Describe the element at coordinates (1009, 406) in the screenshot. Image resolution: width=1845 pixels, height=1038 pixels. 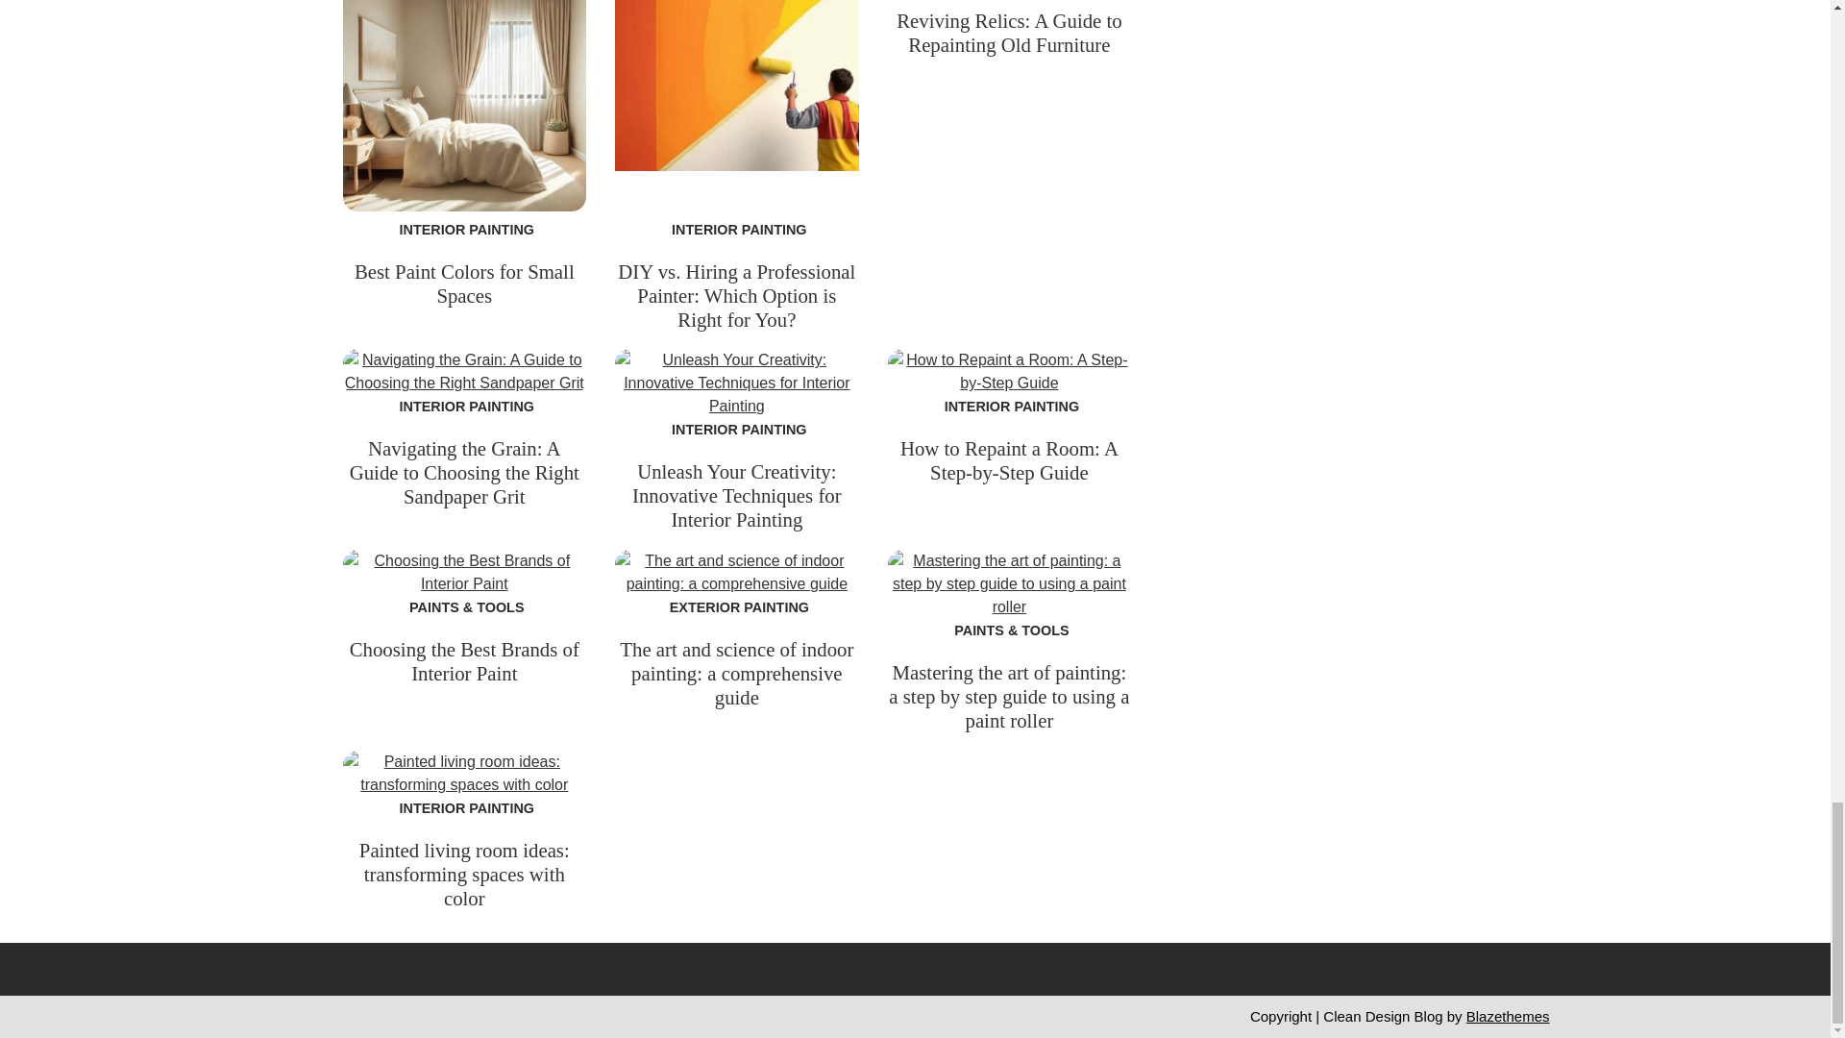
I see `INTERIOR PAINTING` at that location.